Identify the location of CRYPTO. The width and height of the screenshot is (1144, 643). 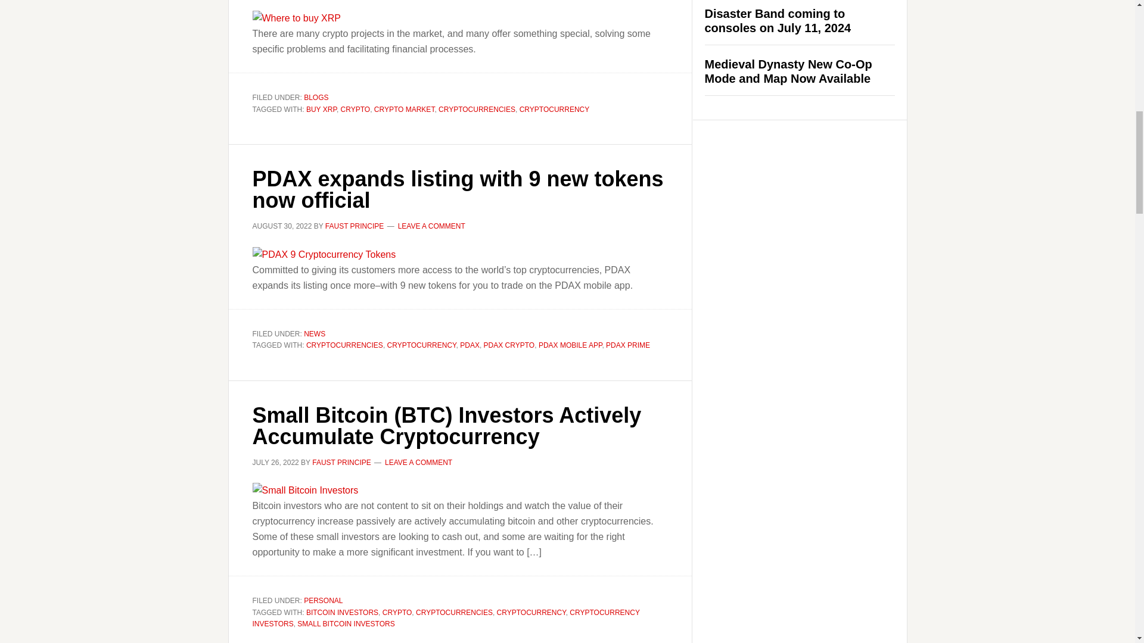
(356, 109).